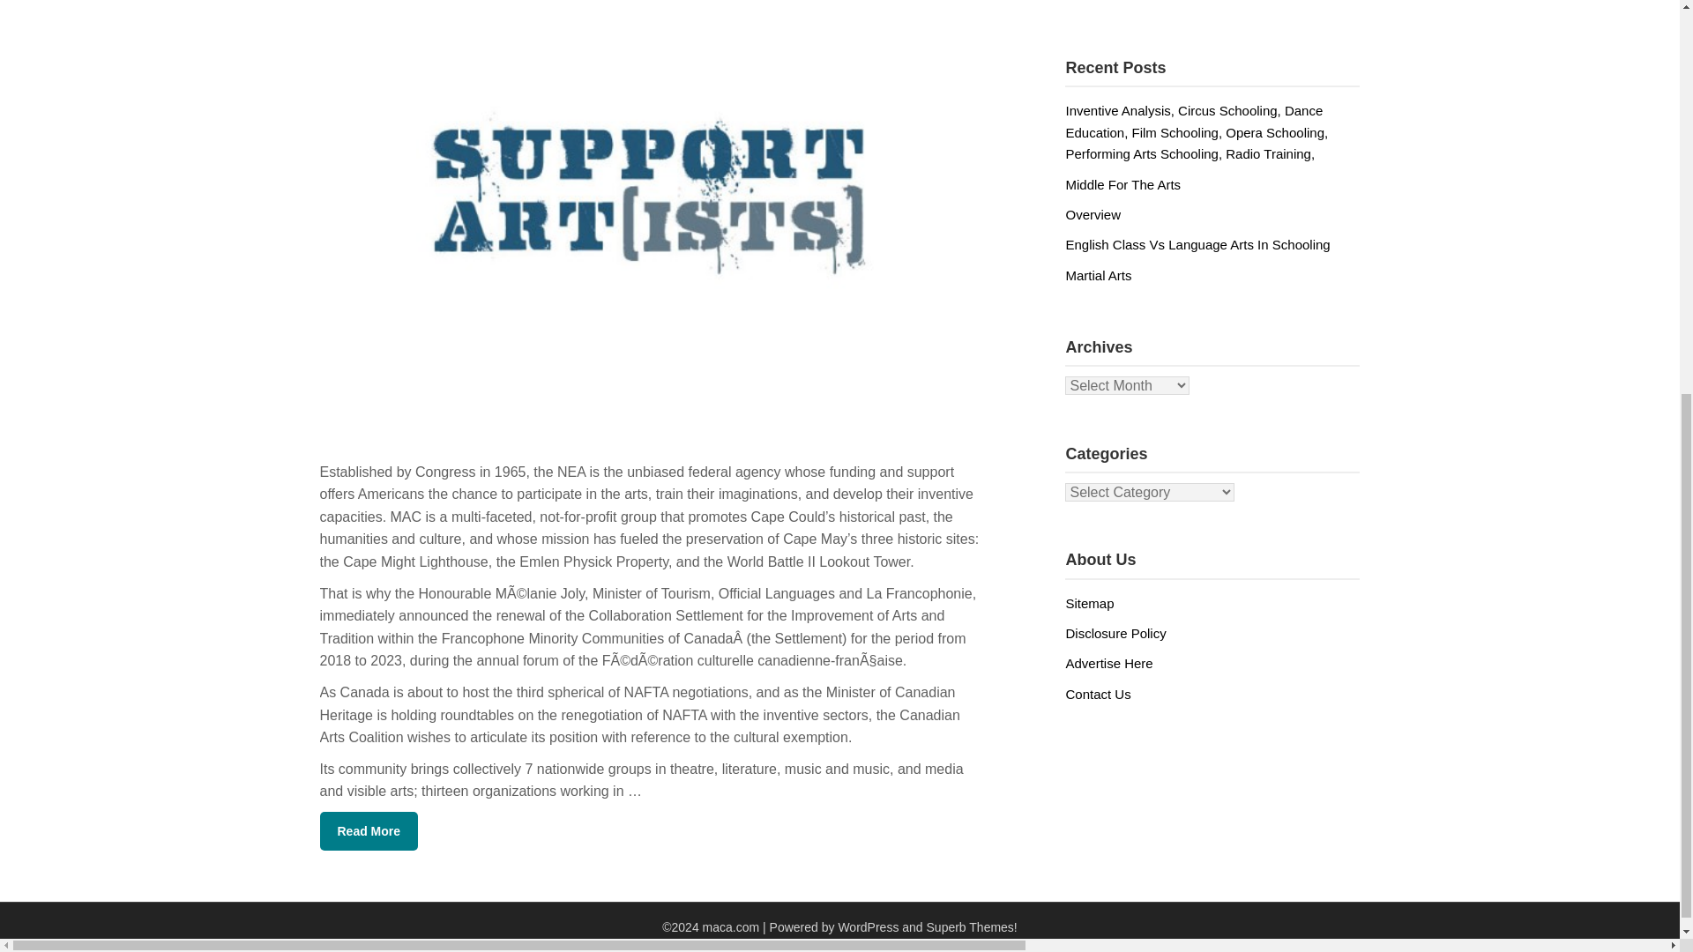  I want to click on Middle For The Arts, so click(1122, 184).